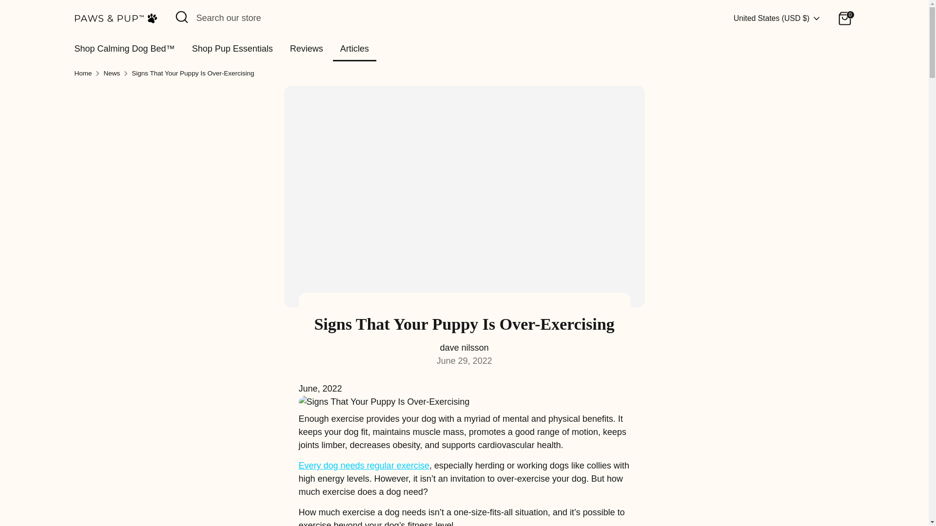 Image resolution: width=936 pixels, height=526 pixels. Describe the element at coordinates (668, 494) in the screenshot. I see `Apple Pay` at that location.